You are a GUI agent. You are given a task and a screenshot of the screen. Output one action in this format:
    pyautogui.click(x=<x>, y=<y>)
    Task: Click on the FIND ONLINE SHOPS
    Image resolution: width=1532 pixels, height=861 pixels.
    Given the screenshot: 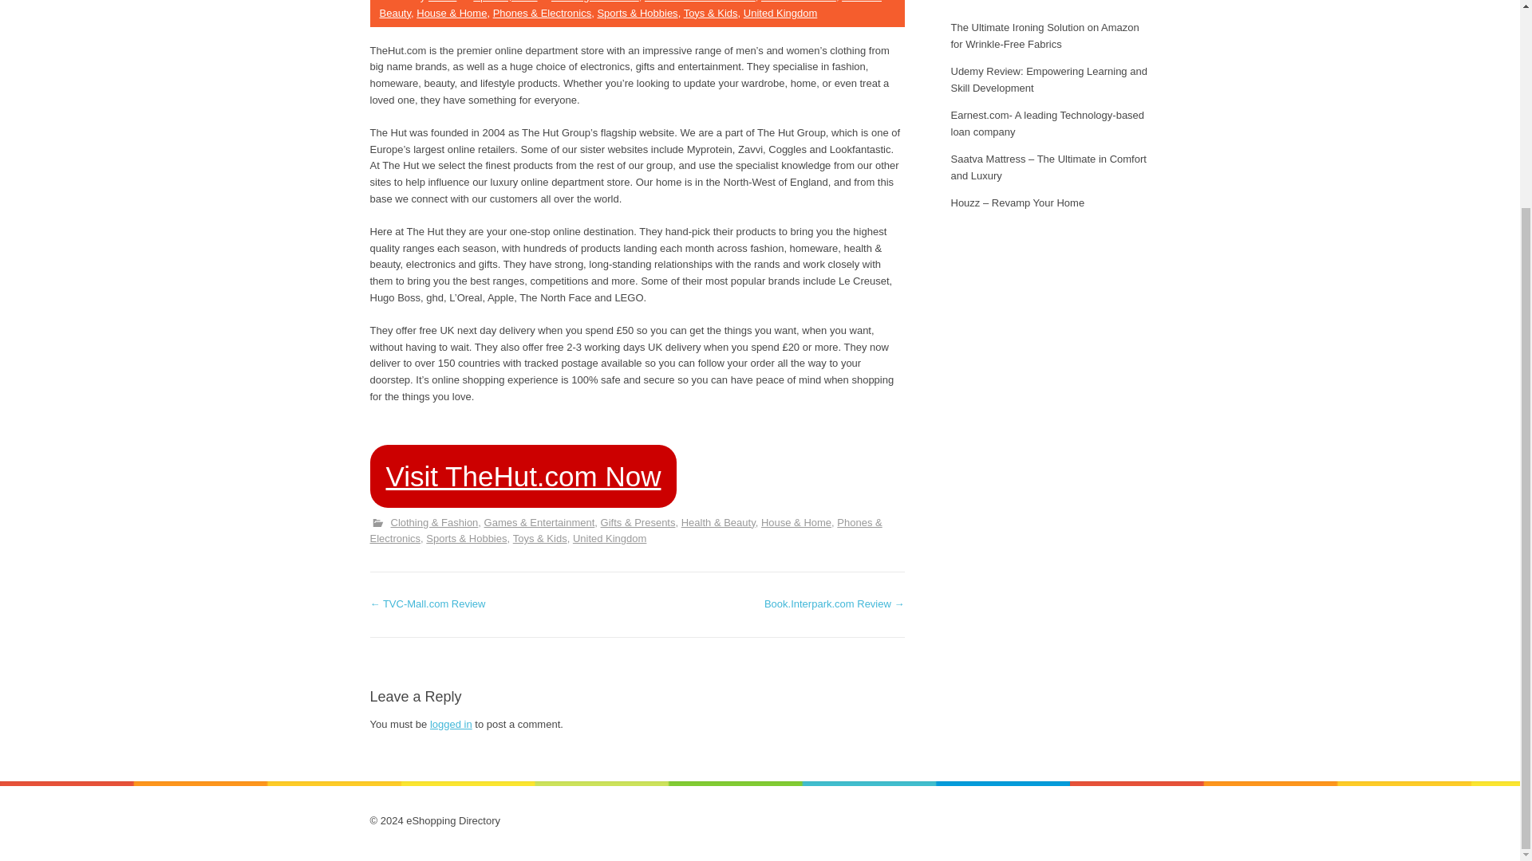 What is the action you would take?
    pyautogui.click(x=510, y=500)
    